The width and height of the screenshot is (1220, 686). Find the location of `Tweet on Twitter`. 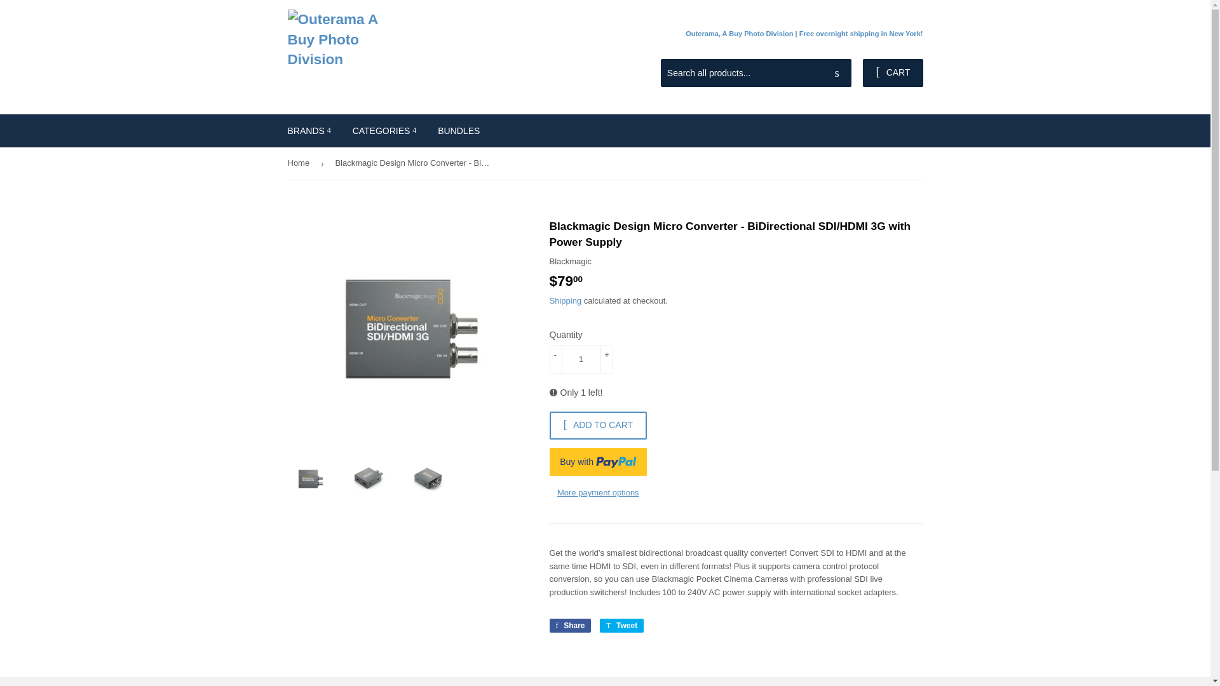

Tweet on Twitter is located at coordinates (621, 625).